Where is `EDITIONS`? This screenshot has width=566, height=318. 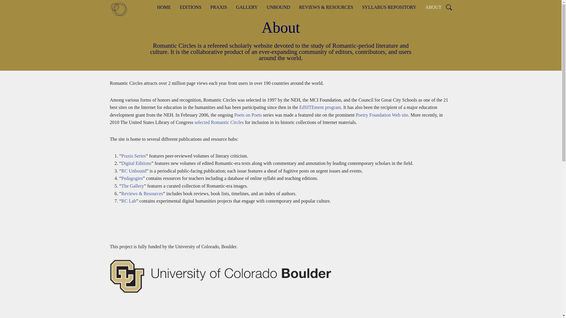
EDITIONS is located at coordinates (190, 7).